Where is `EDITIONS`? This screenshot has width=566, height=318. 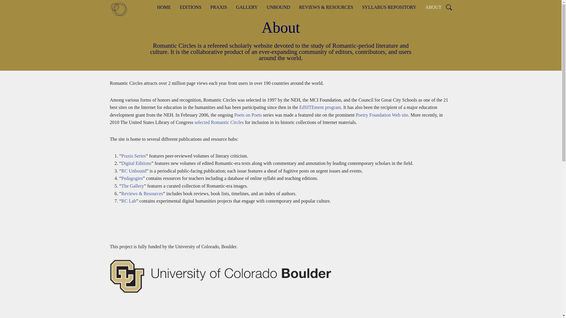
EDITIONS is located at coordinates (190, 7).